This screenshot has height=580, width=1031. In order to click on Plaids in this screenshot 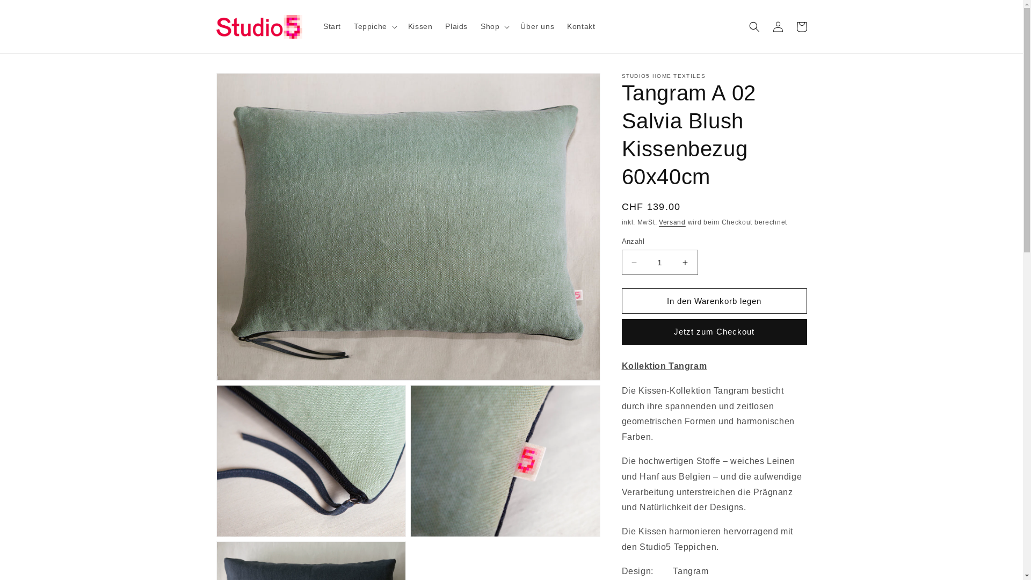, I will do `click(456, 26)`.